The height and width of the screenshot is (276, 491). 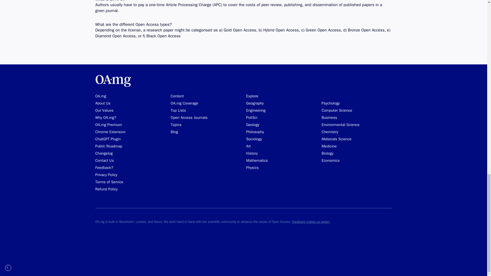 What do you see at coordinates (104, 110) in the screenshot?
I see `Our Values` at bounding box center [104, 110].